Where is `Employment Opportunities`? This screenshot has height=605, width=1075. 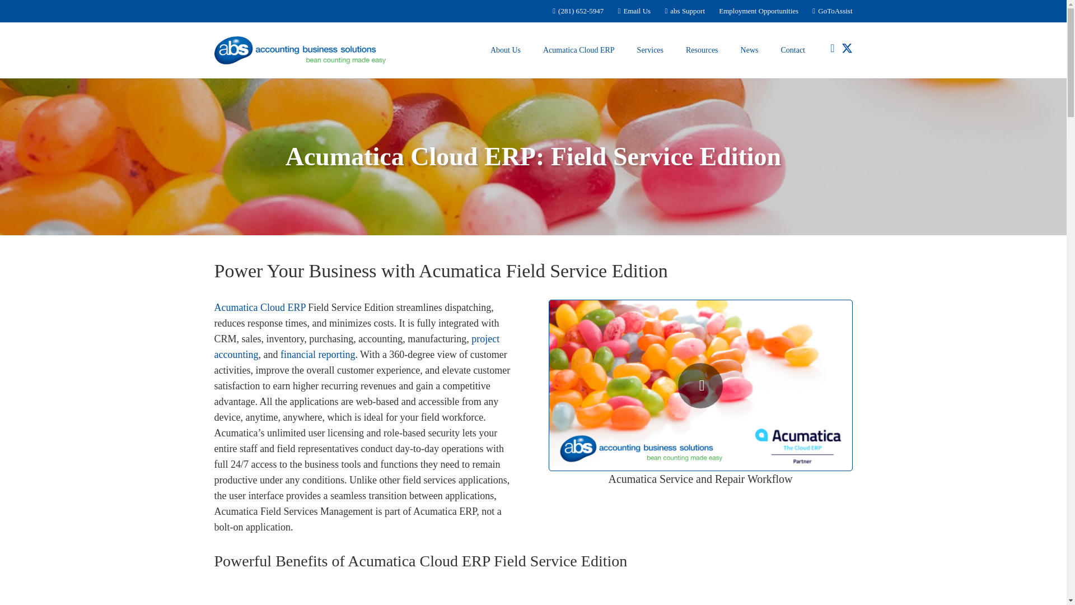
Employment Opportunities is located at coordinates (759, 11).